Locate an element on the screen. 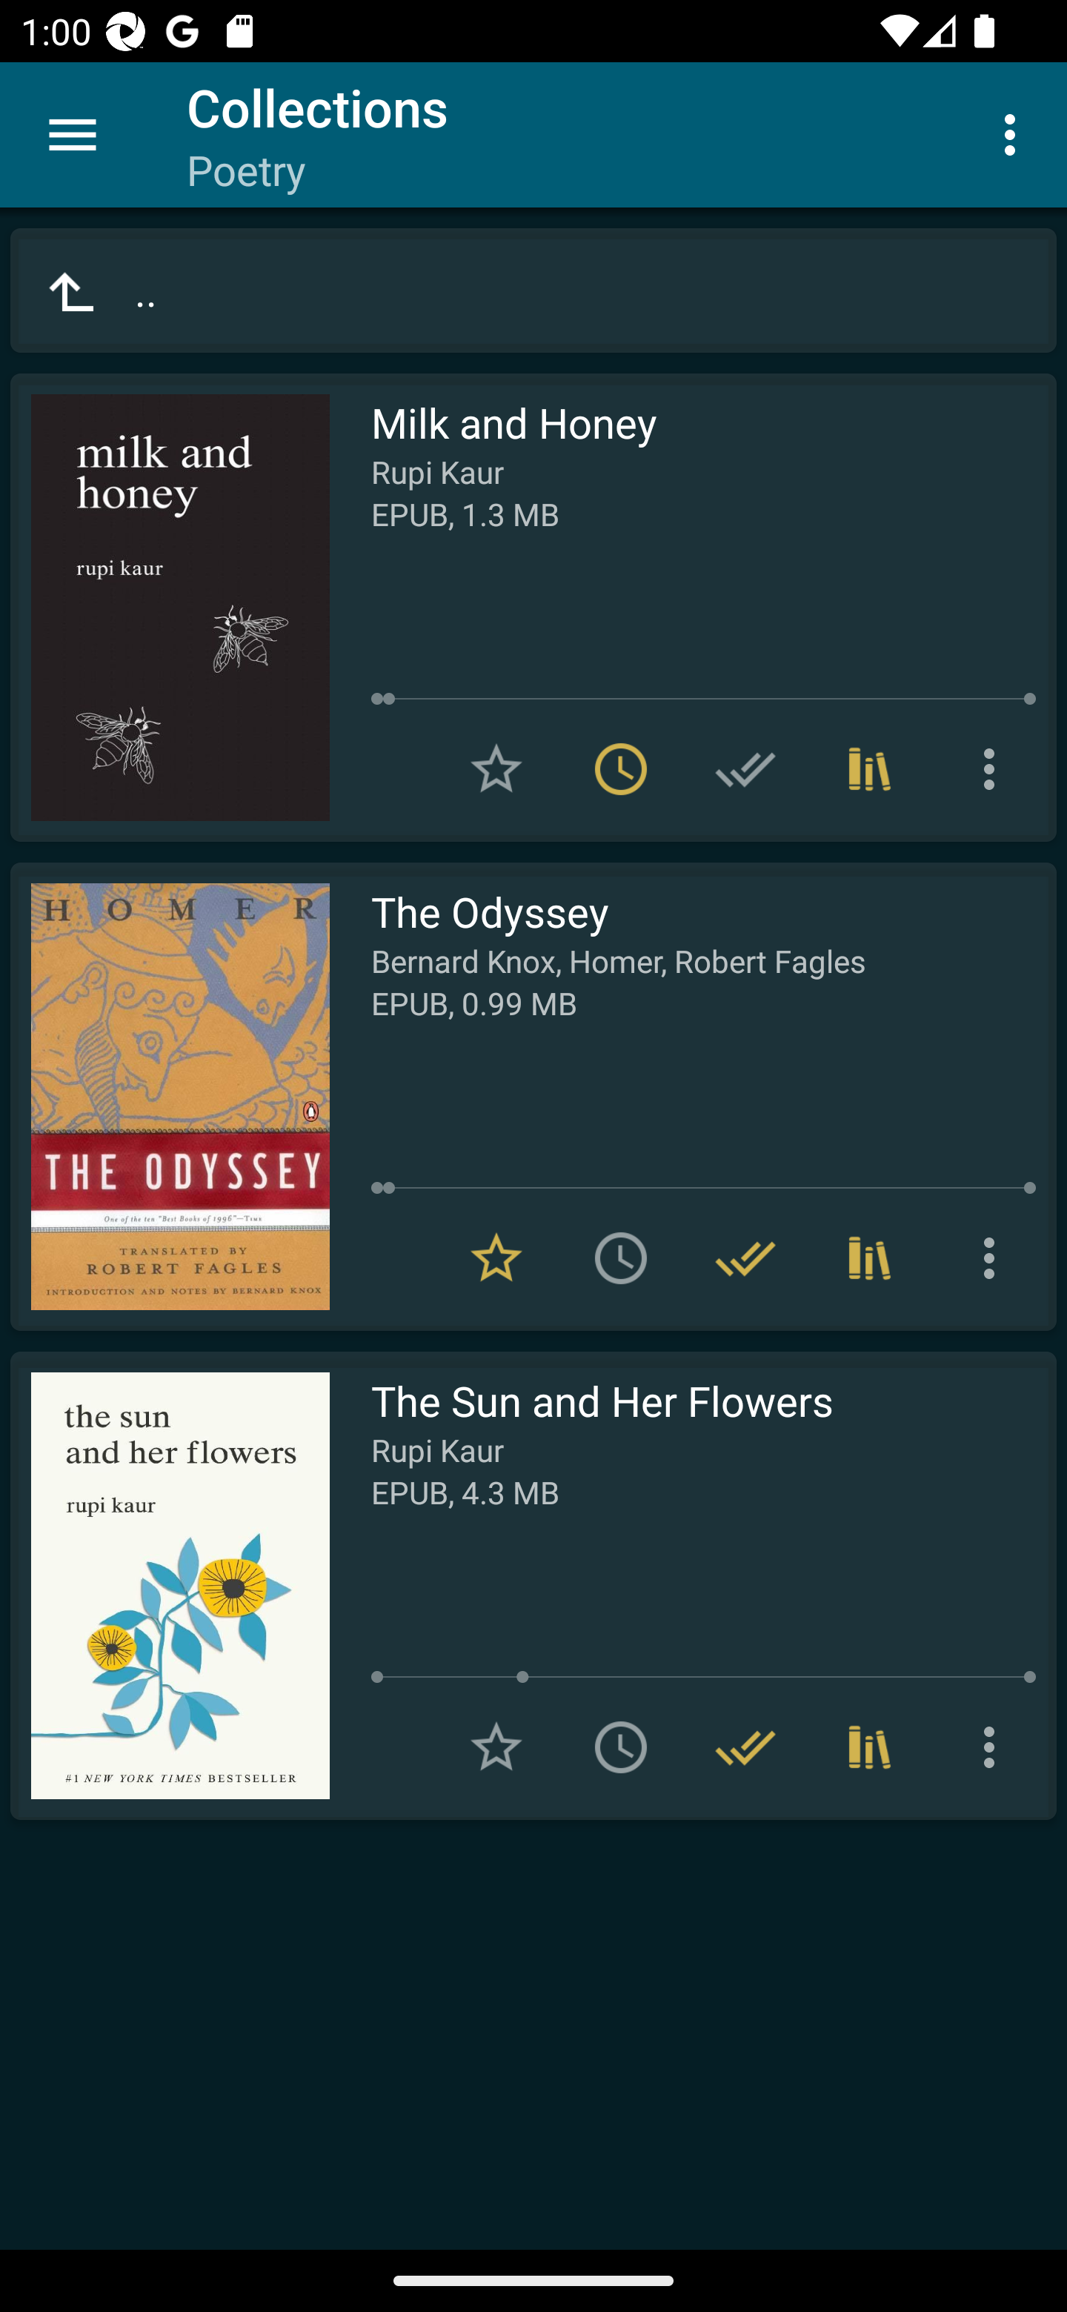 The width and height of the screenshot is (1067, 2312). Read The Sun and Her Flowers is located at coordinates (170, 1586).